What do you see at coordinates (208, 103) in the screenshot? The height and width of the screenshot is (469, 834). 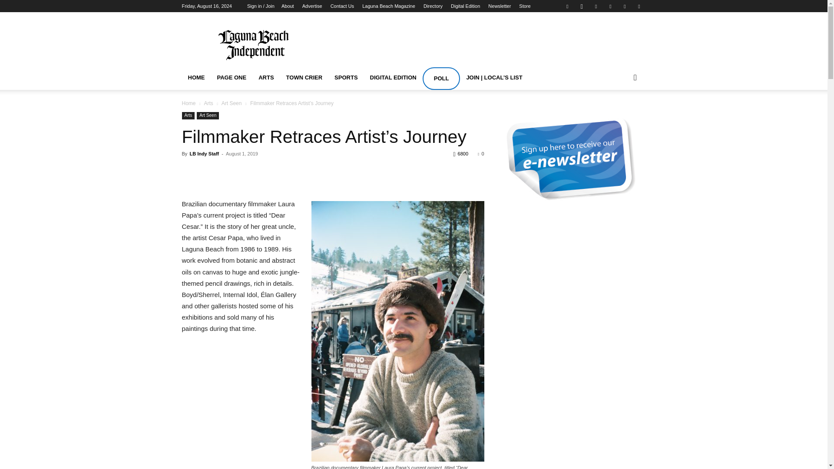 I see `View all posts in Arts` at bounding box center [208, 103].